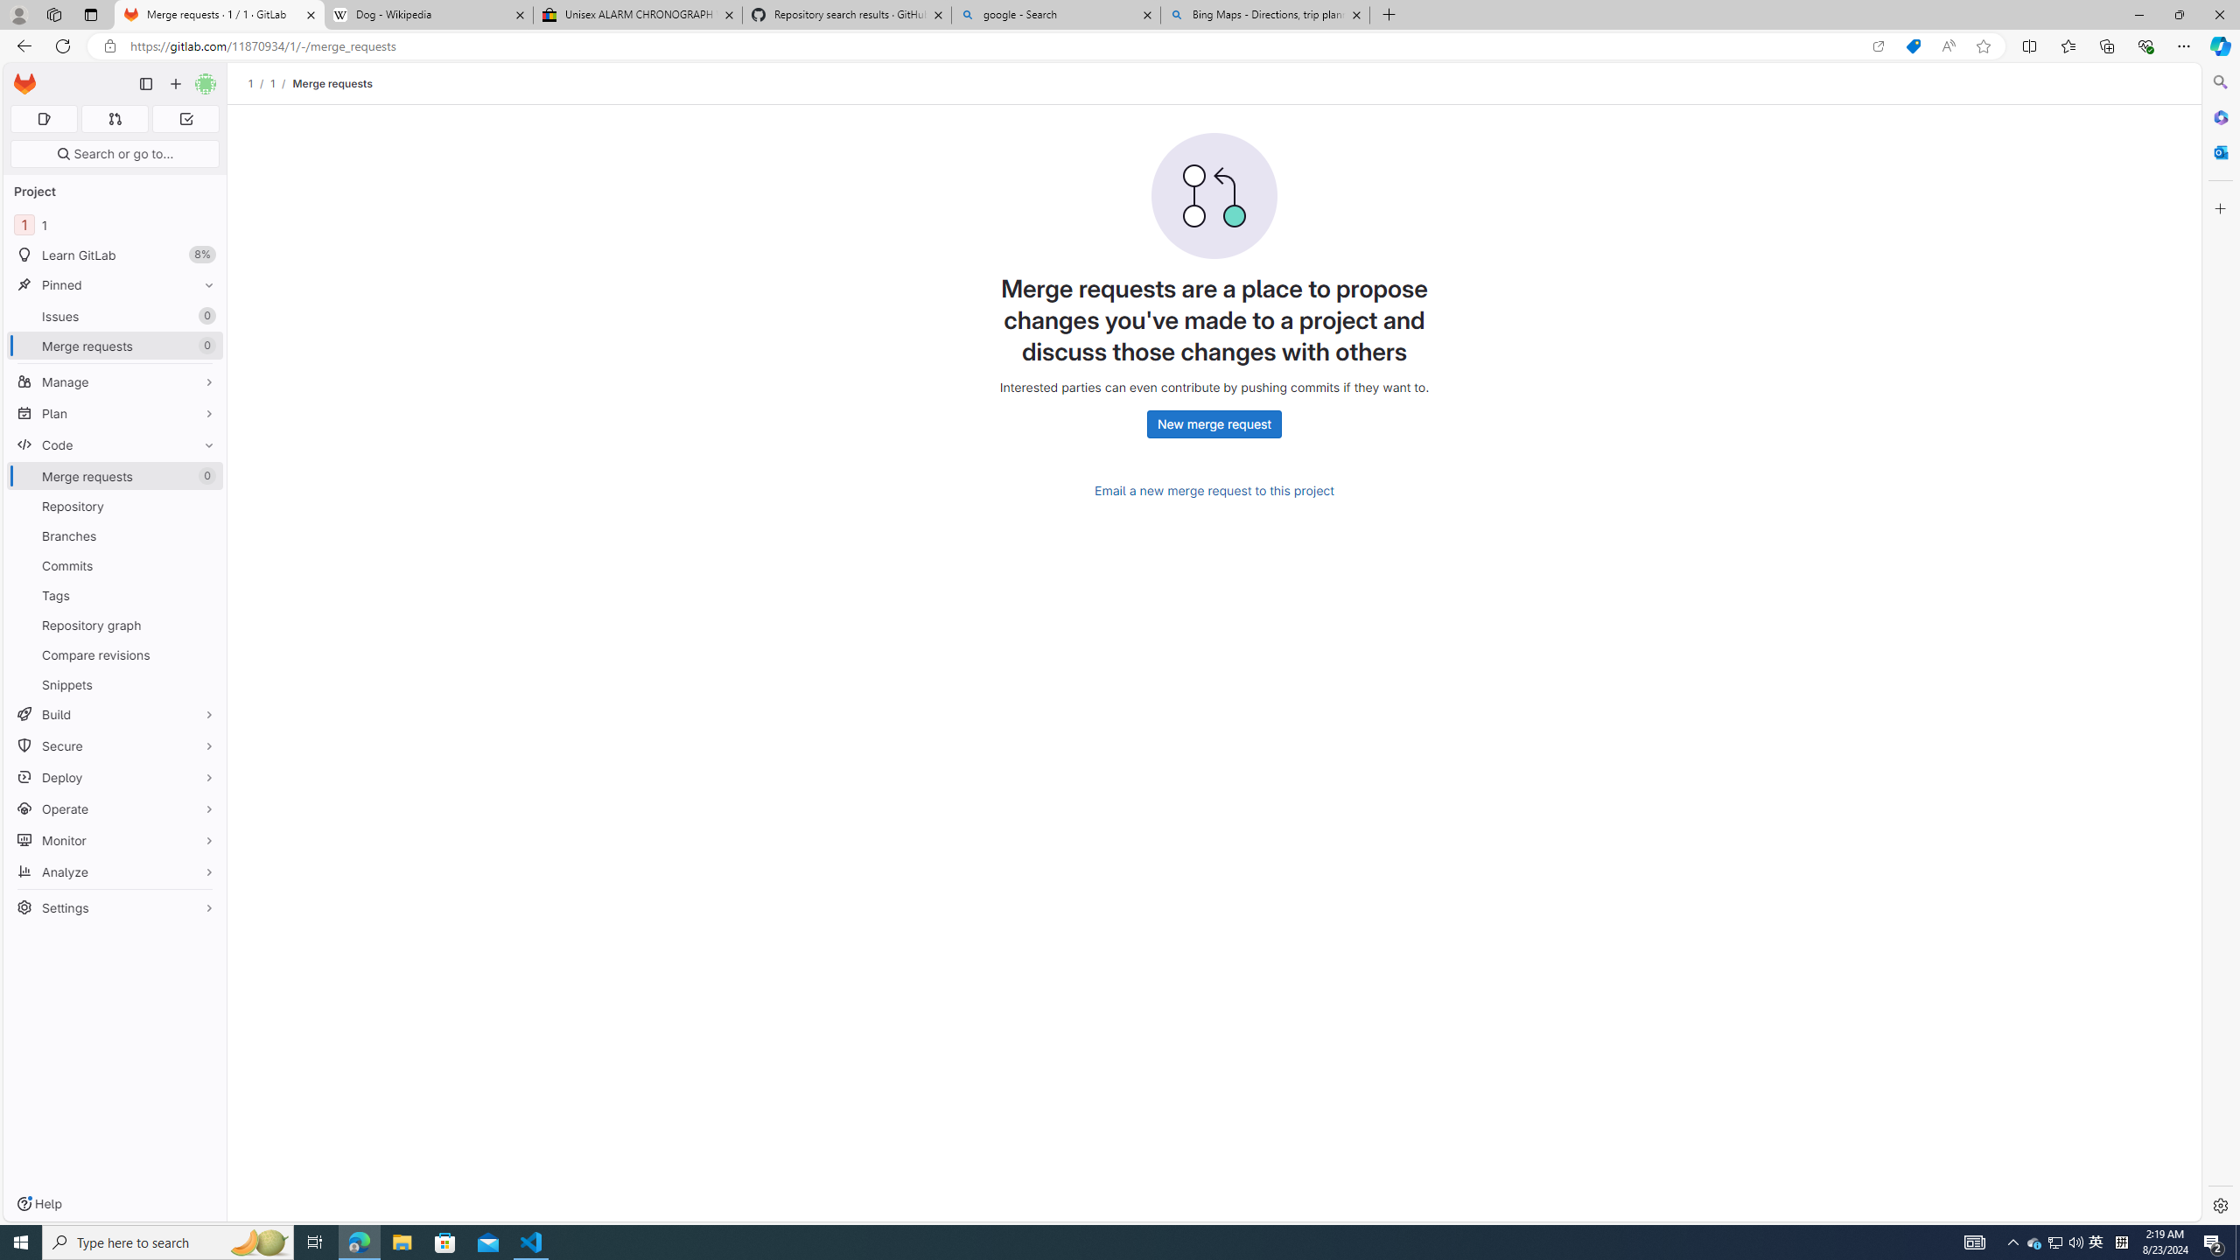  What do you see at coordinates (2221, 644) in the screenshot?
I see `Side bar` at bounding box center [2221, 644].